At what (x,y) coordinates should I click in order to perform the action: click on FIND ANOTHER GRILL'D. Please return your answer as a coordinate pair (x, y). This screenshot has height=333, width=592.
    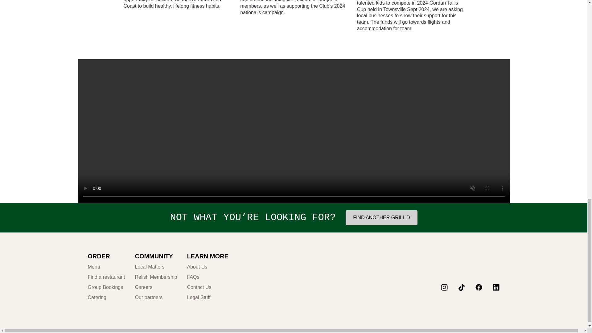
    Looking at the image, I should click on (381, 218).